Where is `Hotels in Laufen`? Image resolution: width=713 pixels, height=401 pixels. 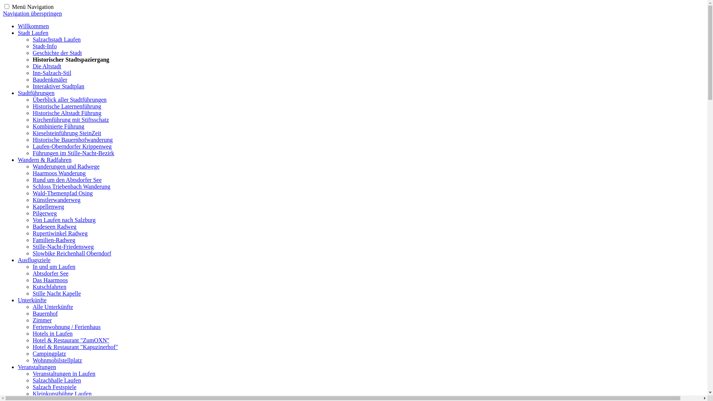 Hotels in Laufen is located at coordinates (53, 333).